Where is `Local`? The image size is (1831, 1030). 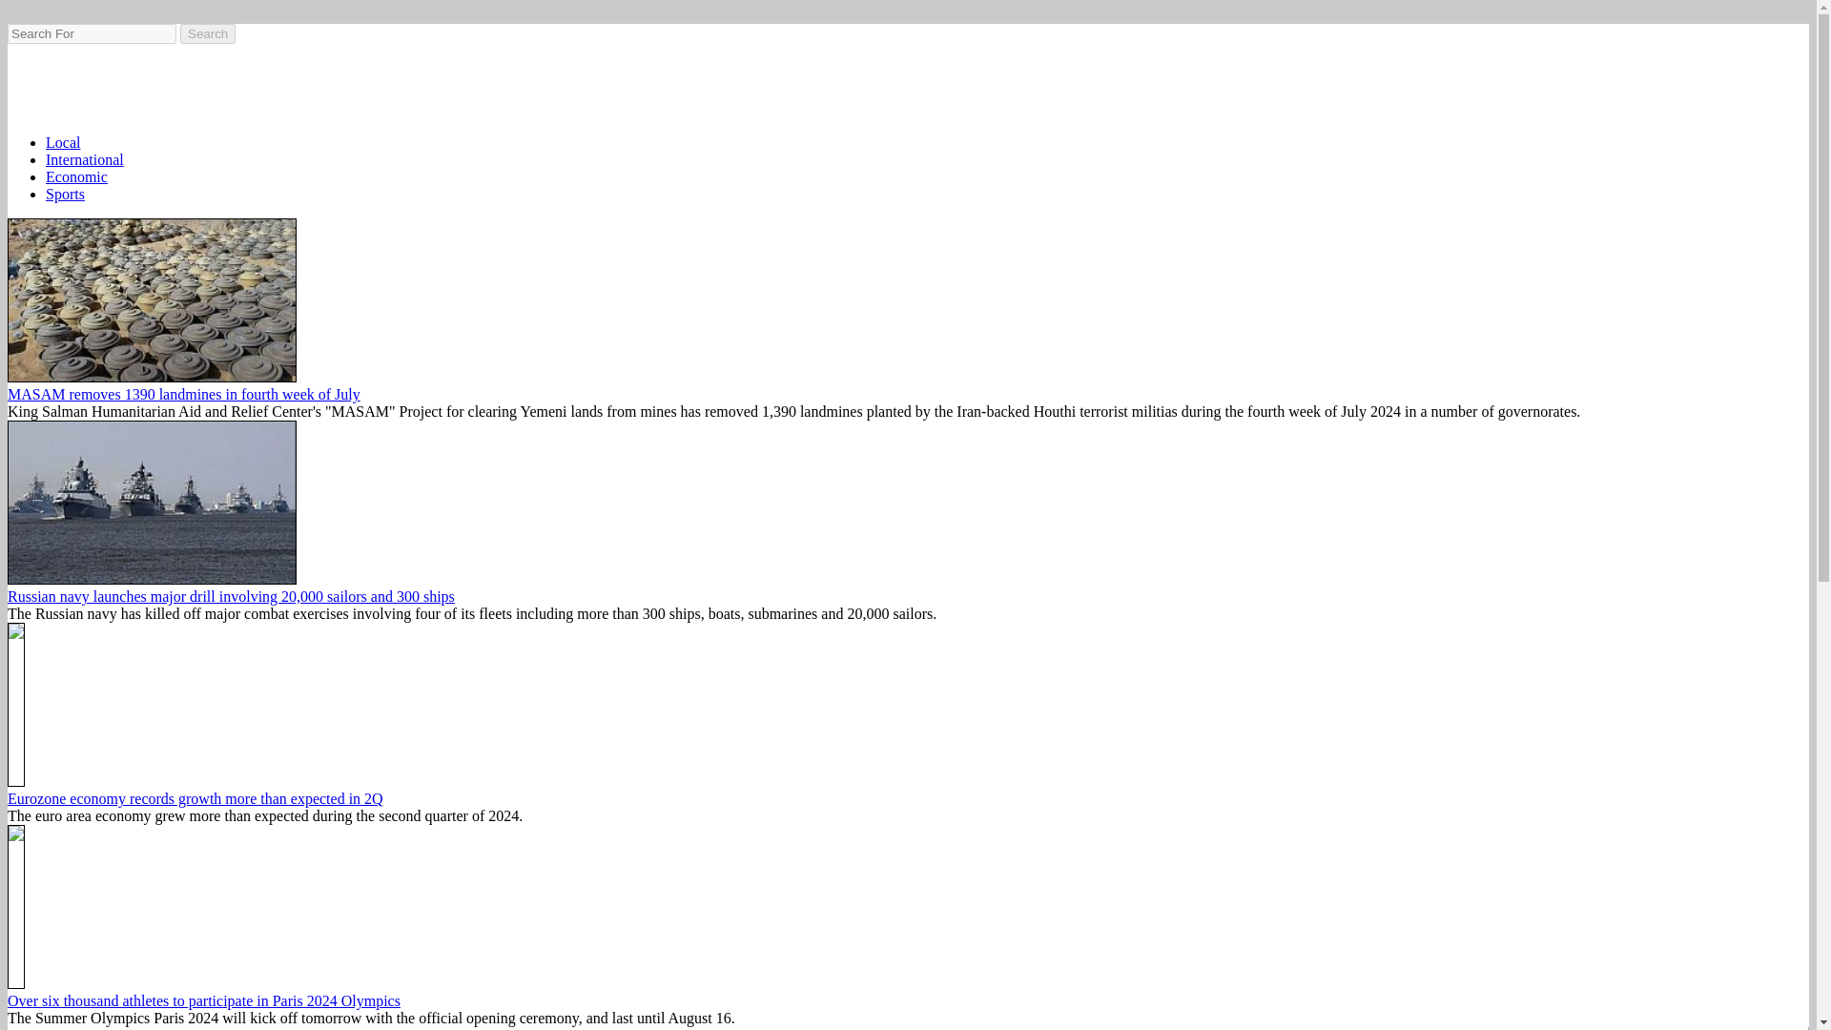 Local is located at coordinates (63, 142).